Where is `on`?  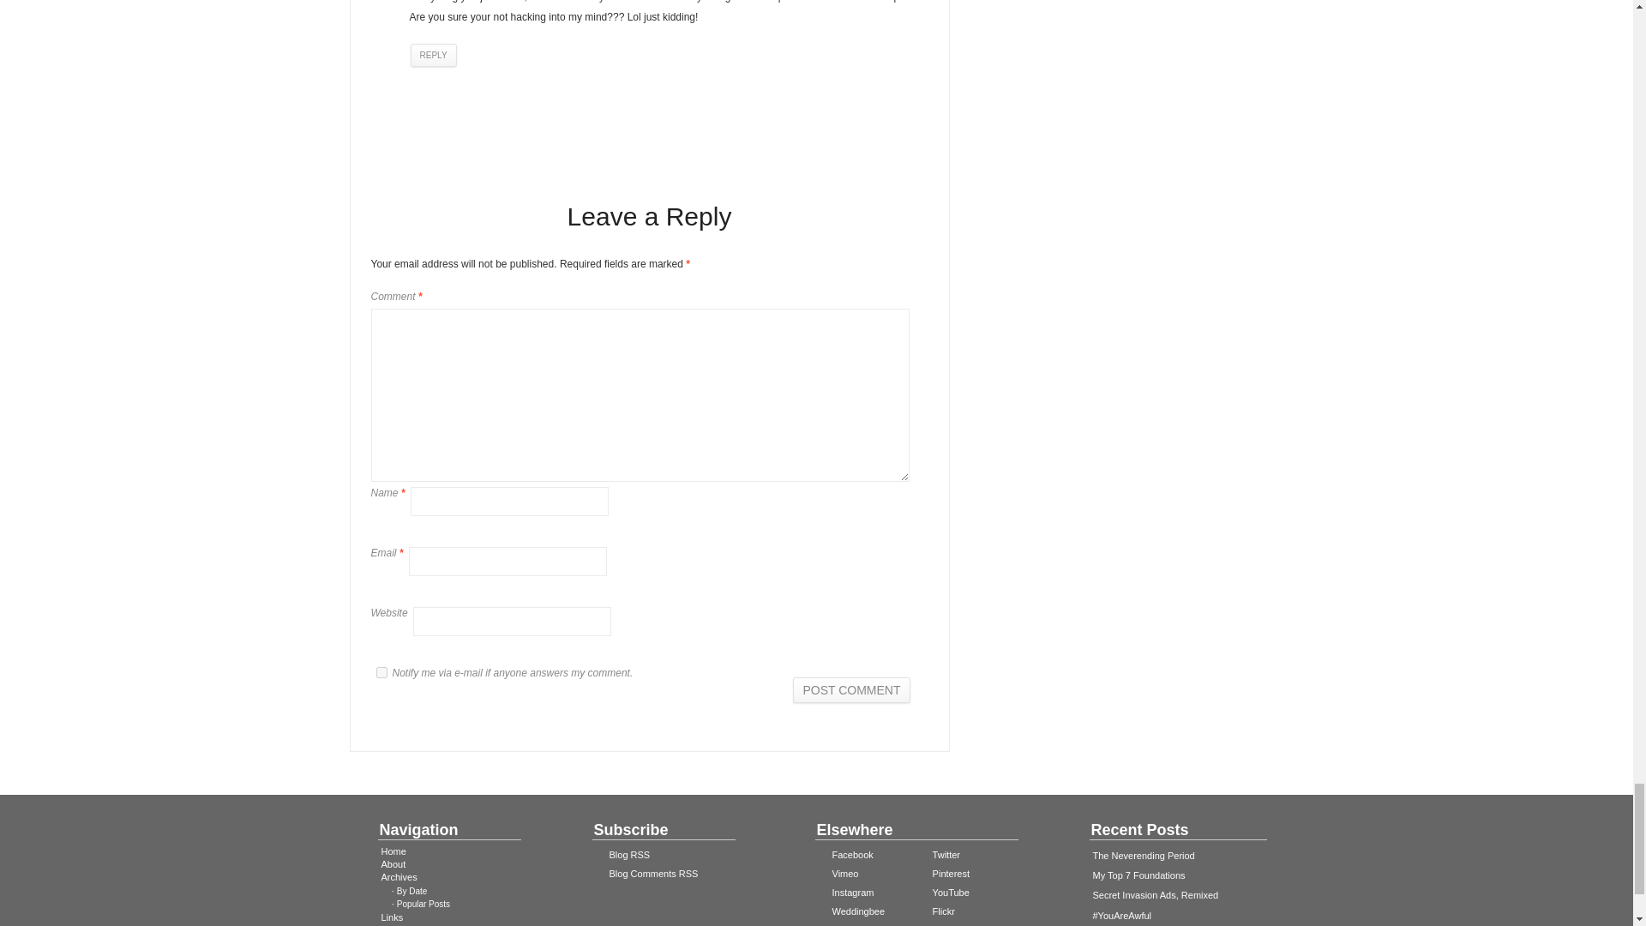 on is located at coordinates (381, 672).